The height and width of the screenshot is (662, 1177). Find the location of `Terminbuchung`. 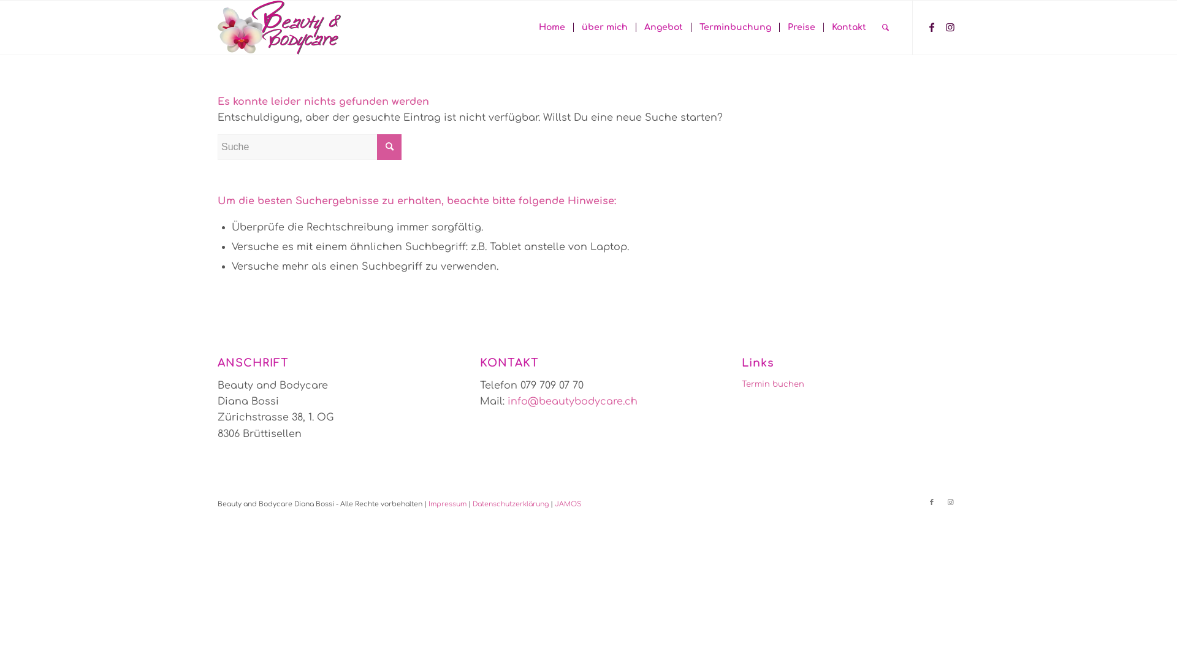

Terminbuchung is located at coordinates (735, 28).